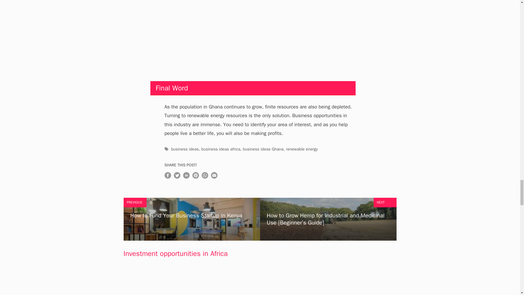  What do you see at coordinates (186, 177) in the screenshot?
I see `Share this post!` at bounding box center [186, 177].